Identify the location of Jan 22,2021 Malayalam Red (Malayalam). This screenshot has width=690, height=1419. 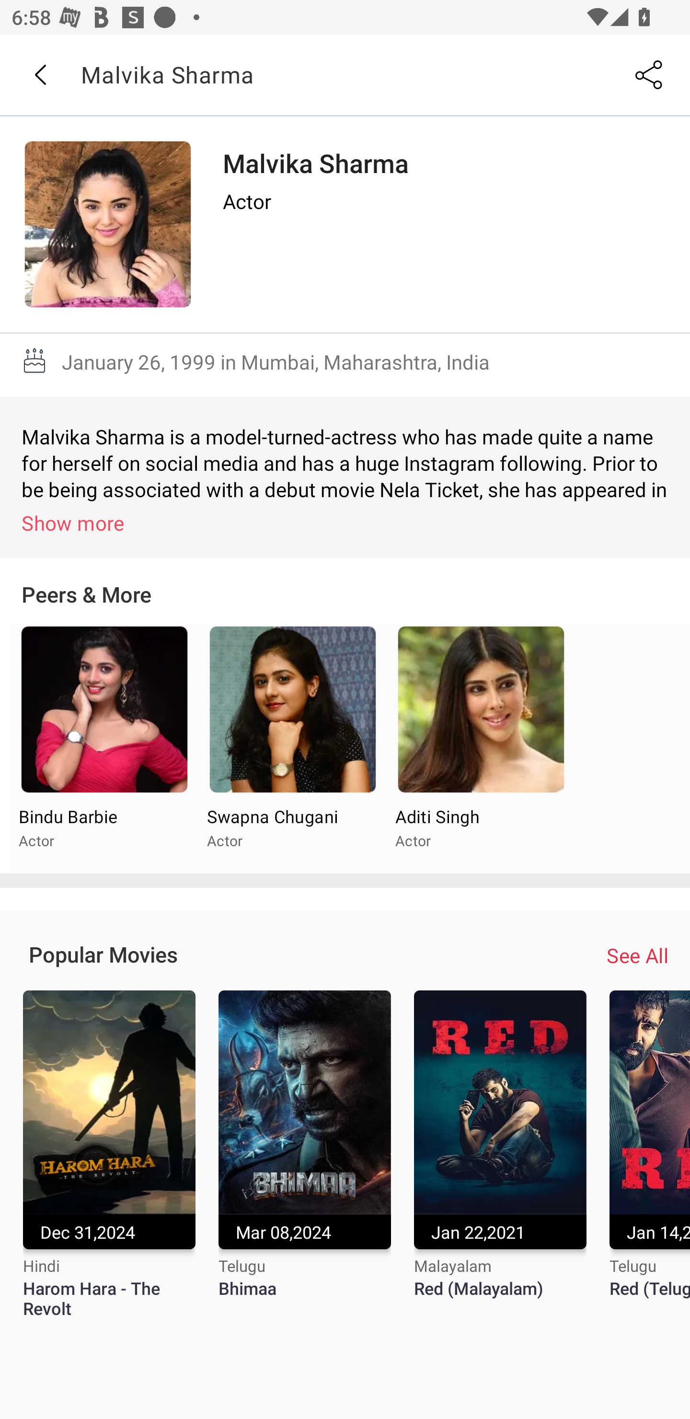
(500, 1155).